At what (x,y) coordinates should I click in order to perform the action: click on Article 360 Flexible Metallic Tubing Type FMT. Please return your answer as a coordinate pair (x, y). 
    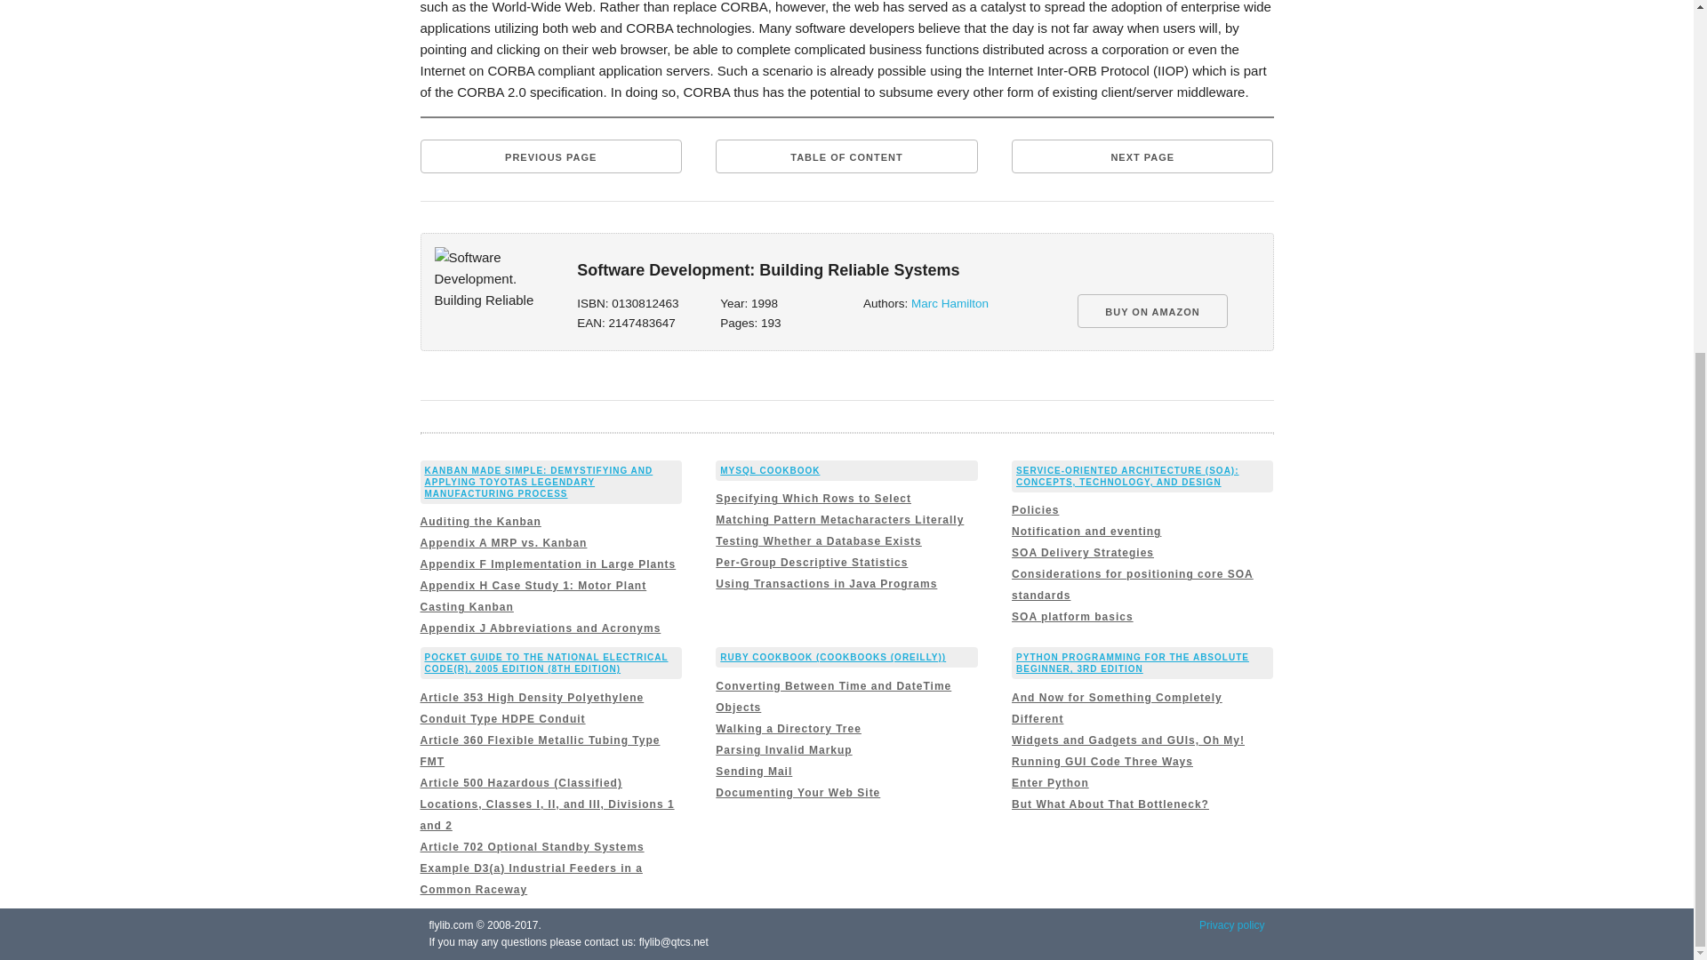
    Looking at the image, I should click on (539, 751).